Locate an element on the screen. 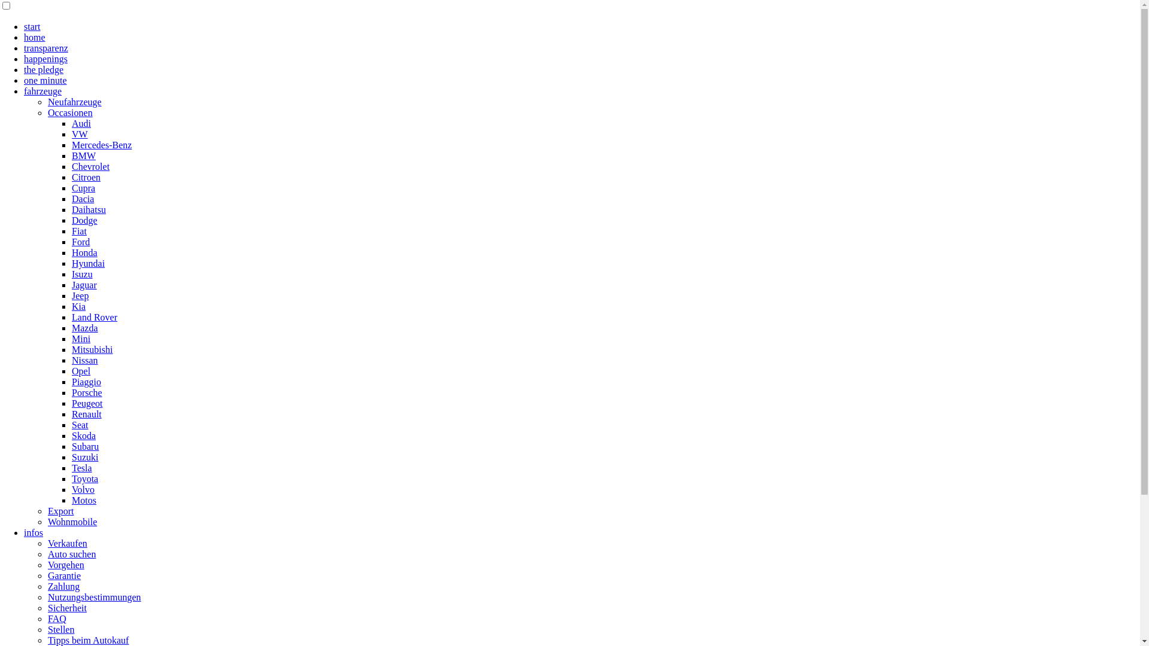 Image resolution: width=1149 pixels, height=646 pixels. Zahlung is located at coordinates (63, 586).